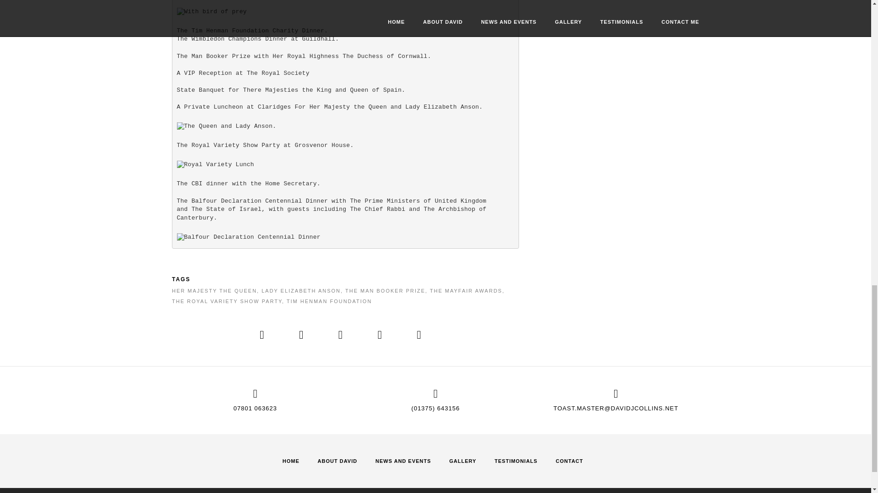  What do you see at coordinates (301, 290) in the screenshot?
I see `LADY ELIZABETH ANSON` at bounding box center [301, 290].